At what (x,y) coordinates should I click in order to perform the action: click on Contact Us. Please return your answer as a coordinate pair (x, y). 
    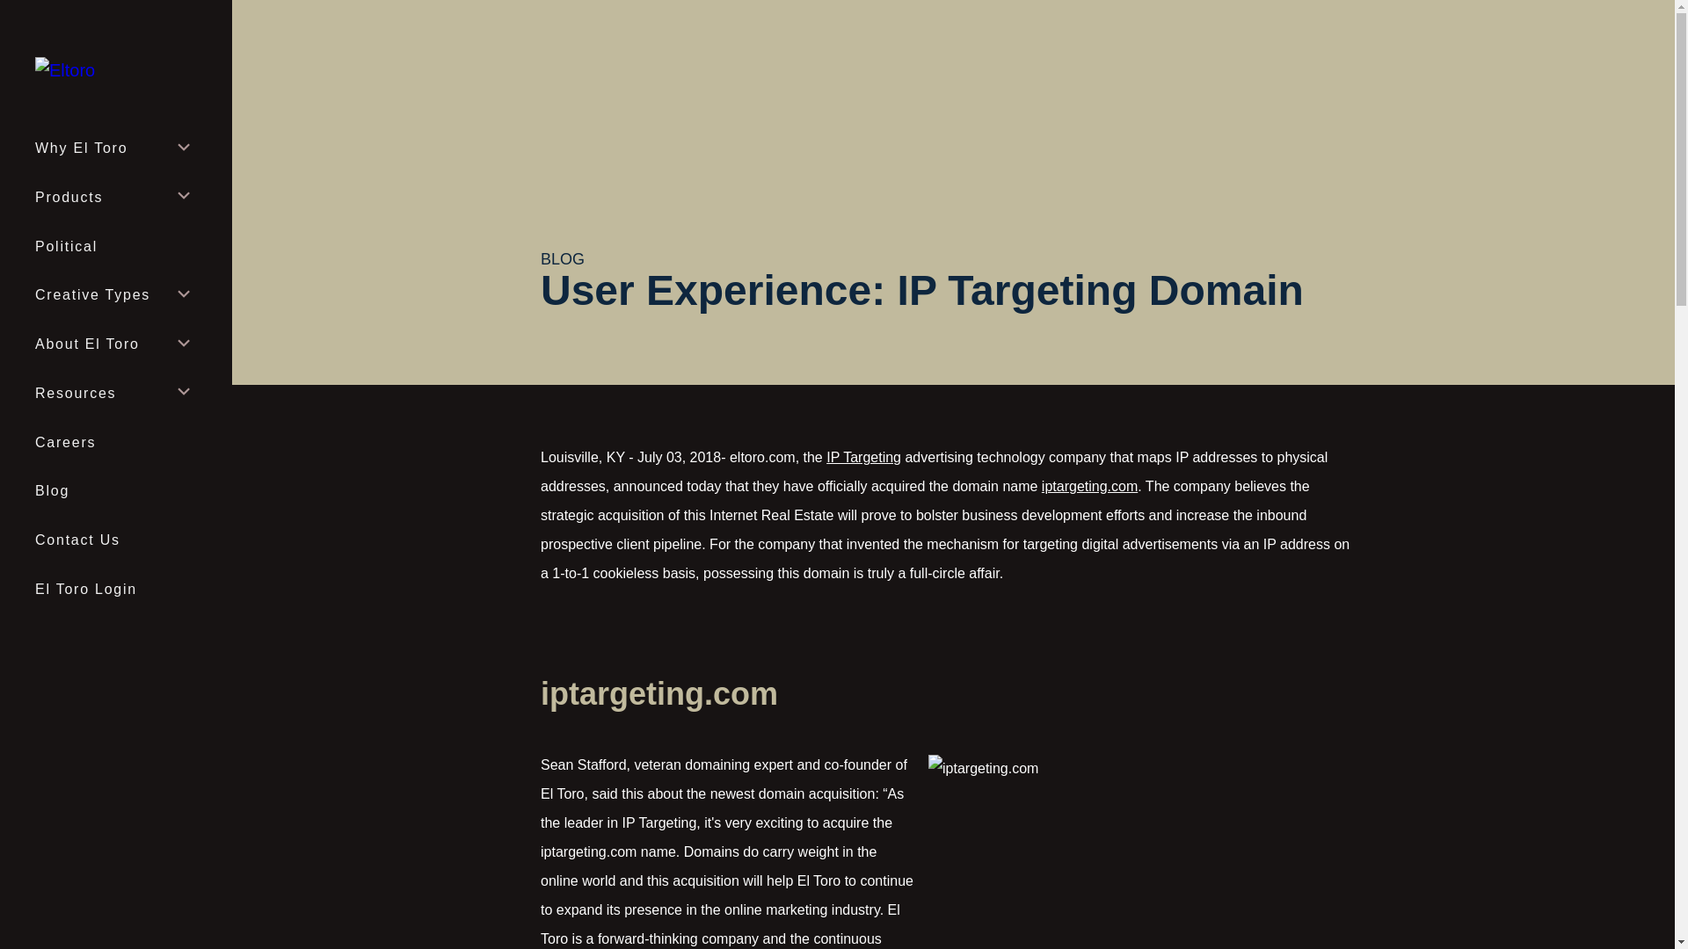
    Looking at the image, I should click on (115, 540).